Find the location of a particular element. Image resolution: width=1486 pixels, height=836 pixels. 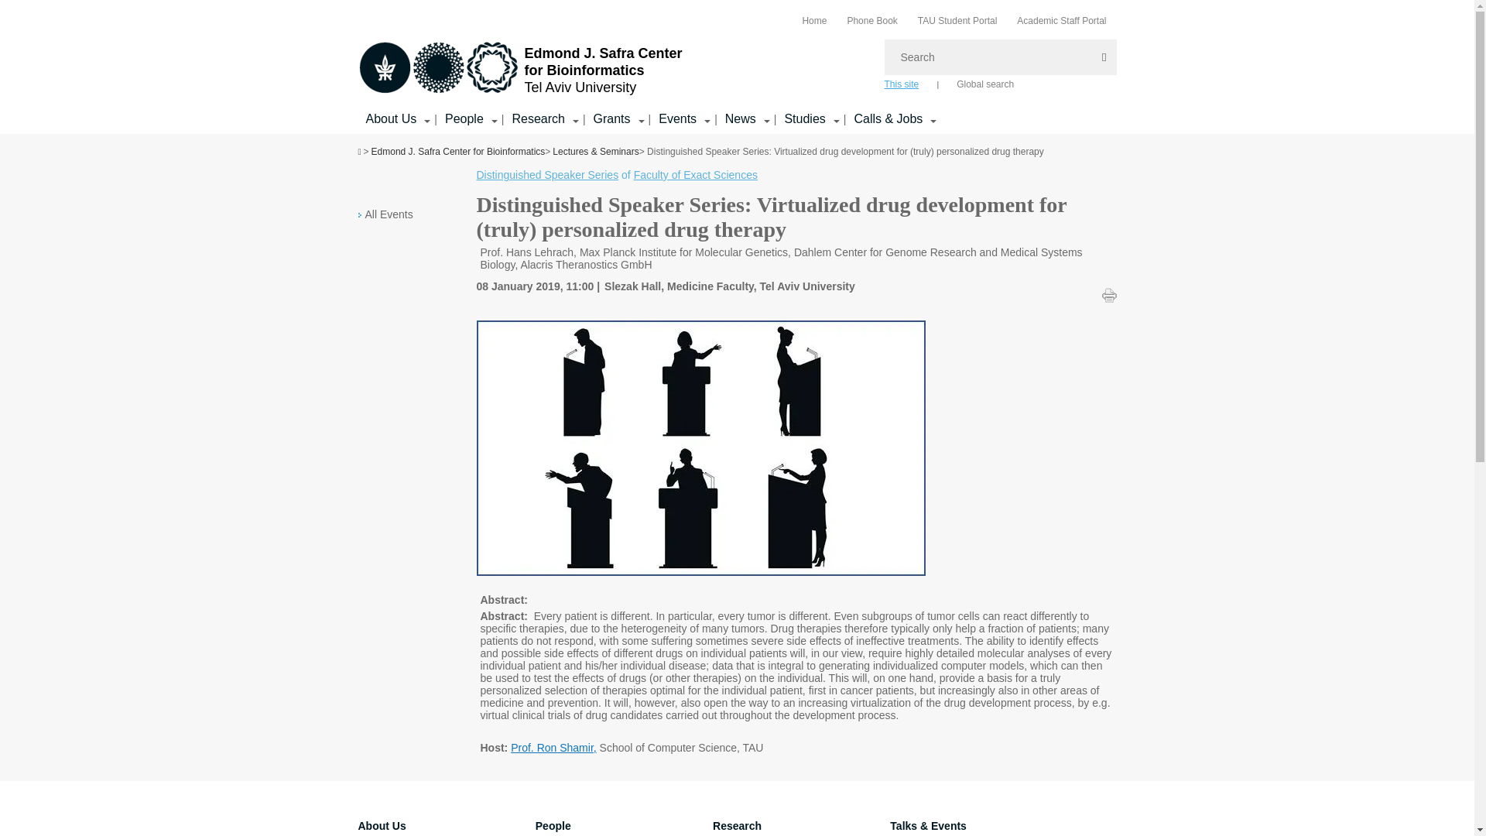

Go to homepage is located at coordinates (520, 68).